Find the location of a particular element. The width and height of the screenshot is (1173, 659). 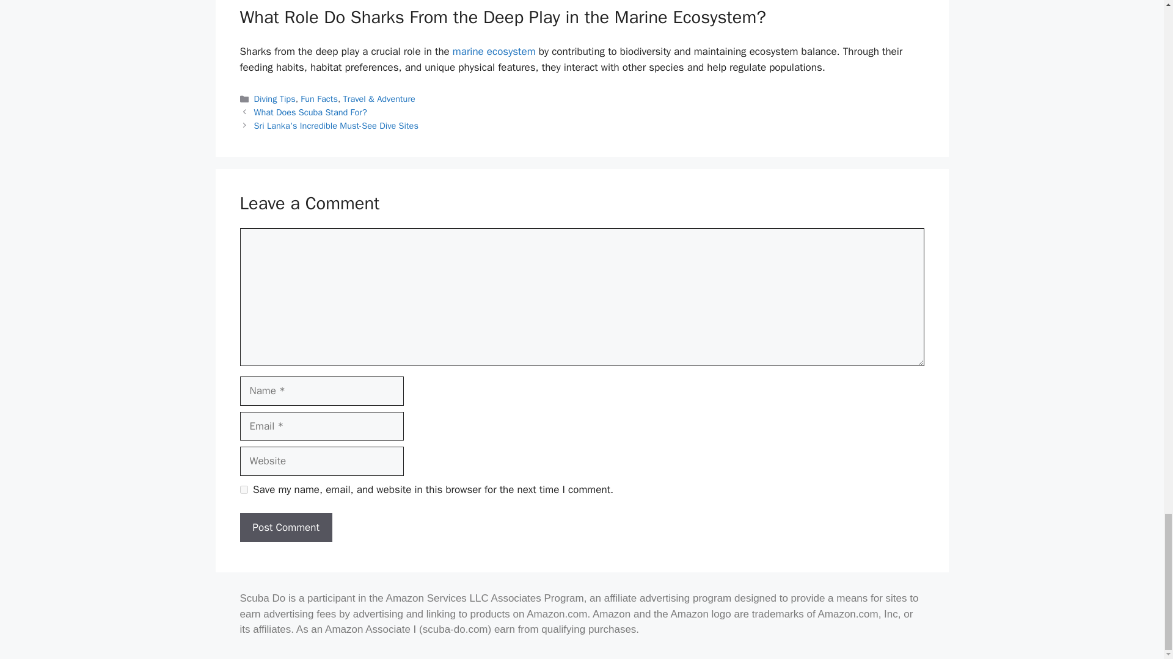

Sri Lanka's Incredible Must-See Dive Sites is located at coordinates (336, 125).